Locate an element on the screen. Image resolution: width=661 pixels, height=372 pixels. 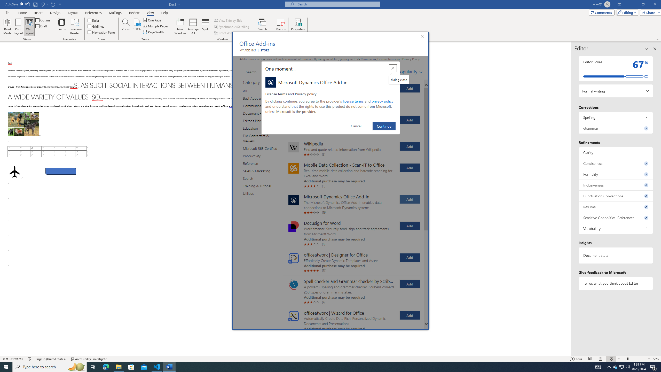
Rectangle: Diagonal Corners Snipped 2 is located at coordinates (61, 171).